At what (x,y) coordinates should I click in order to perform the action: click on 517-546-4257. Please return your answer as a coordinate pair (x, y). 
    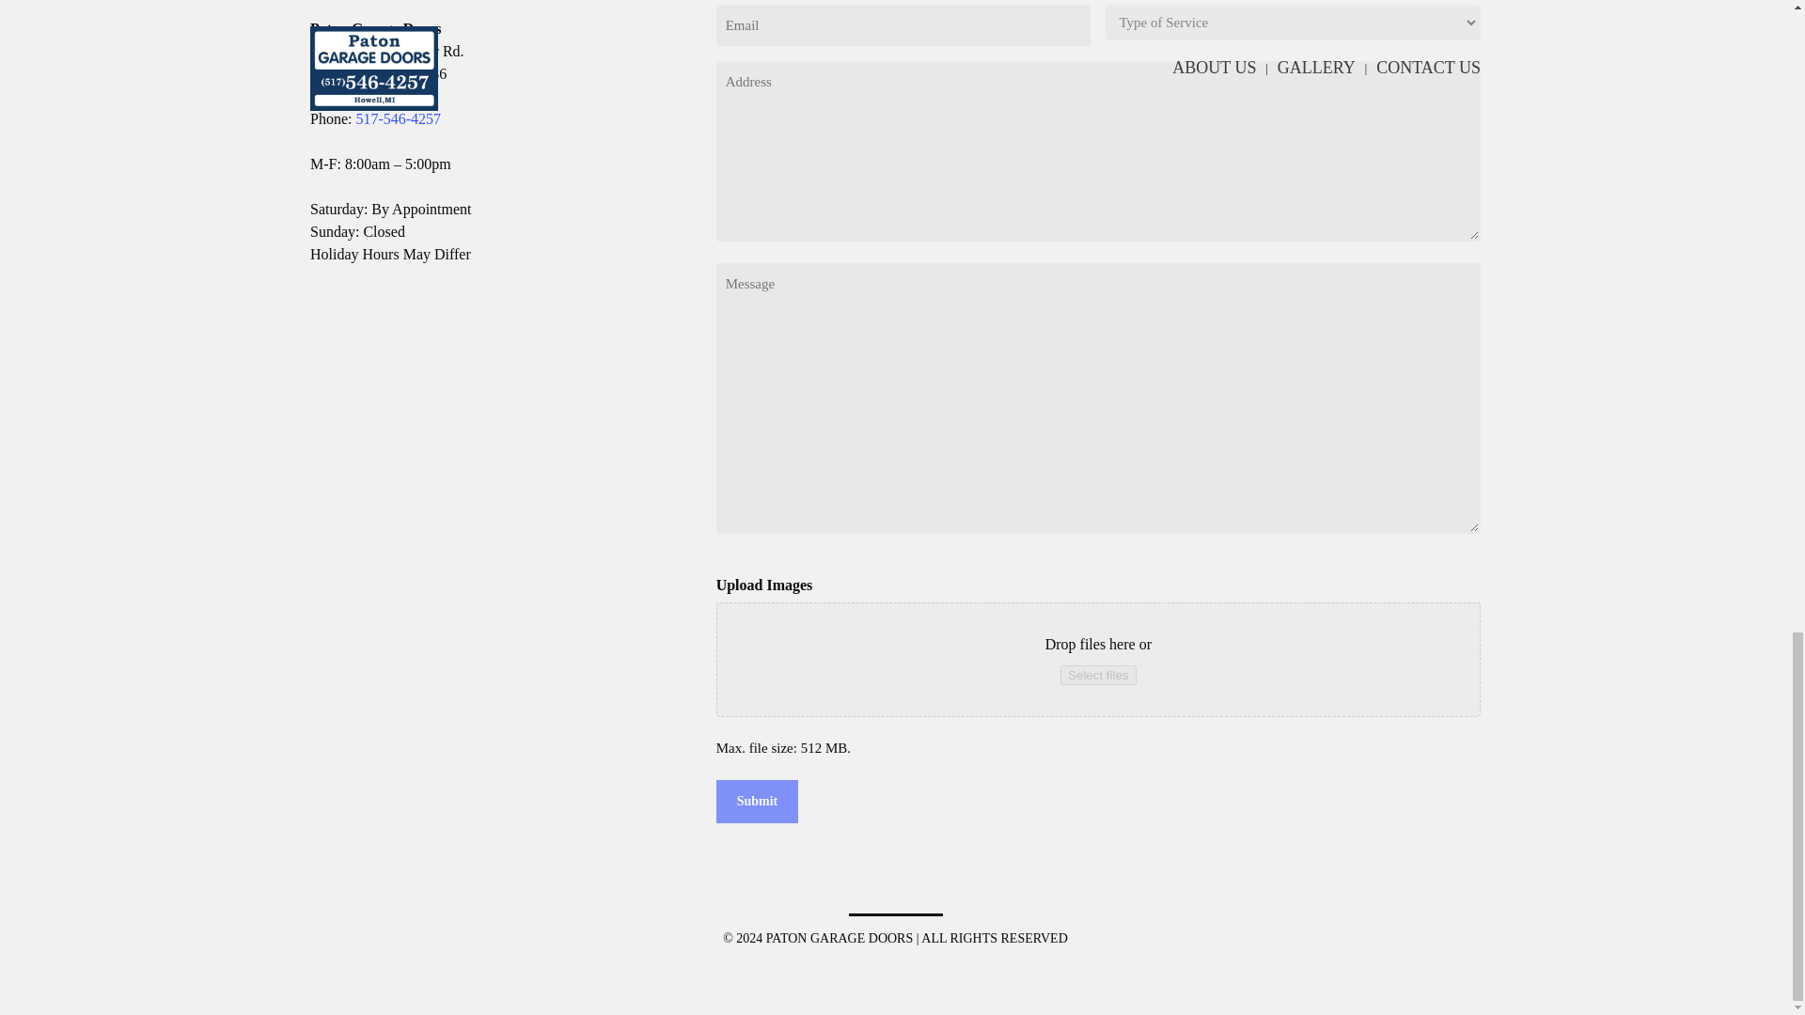
    Looking at the image, I should click on (398, 118).